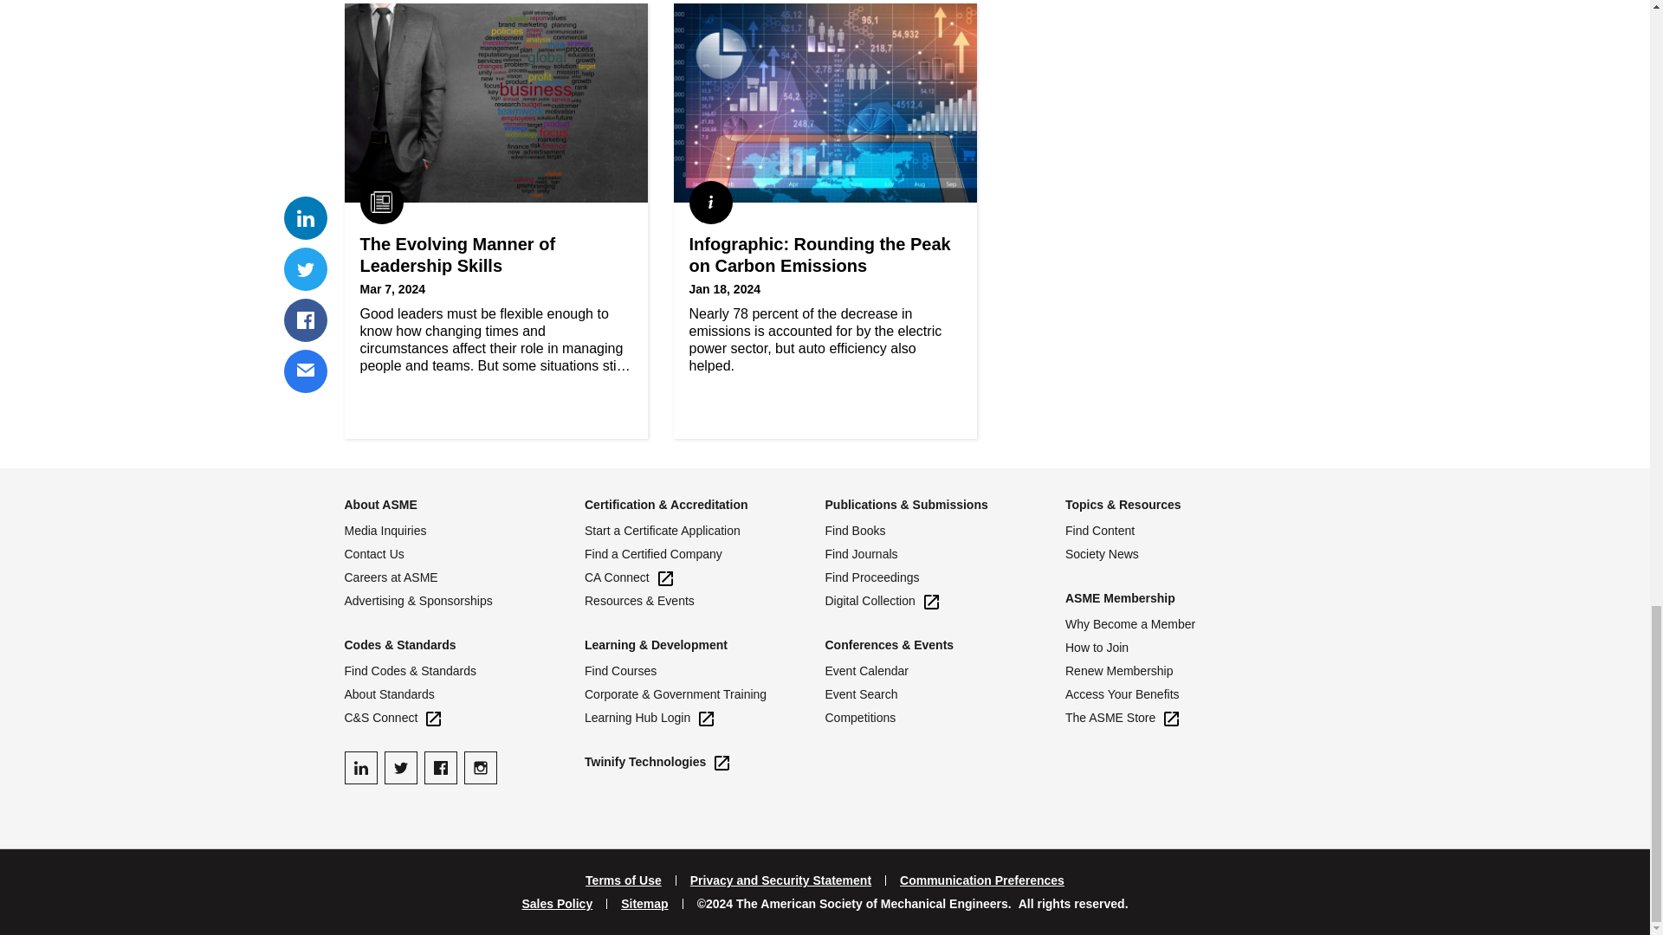 The width and height of the screenshot is (1663, 935). I want to click on ASME on Instagram, so click(480, 768).